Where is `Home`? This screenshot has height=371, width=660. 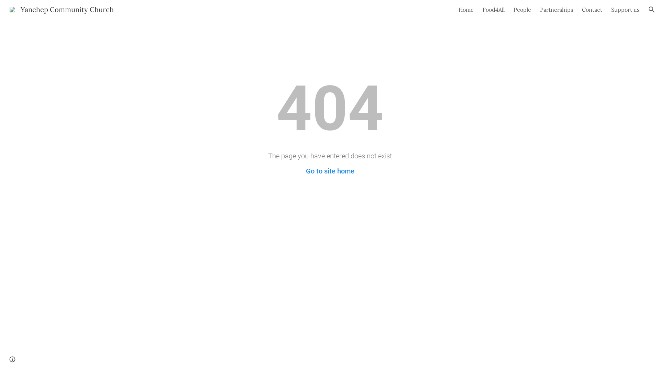
Home is located at coordinates (466, 10).